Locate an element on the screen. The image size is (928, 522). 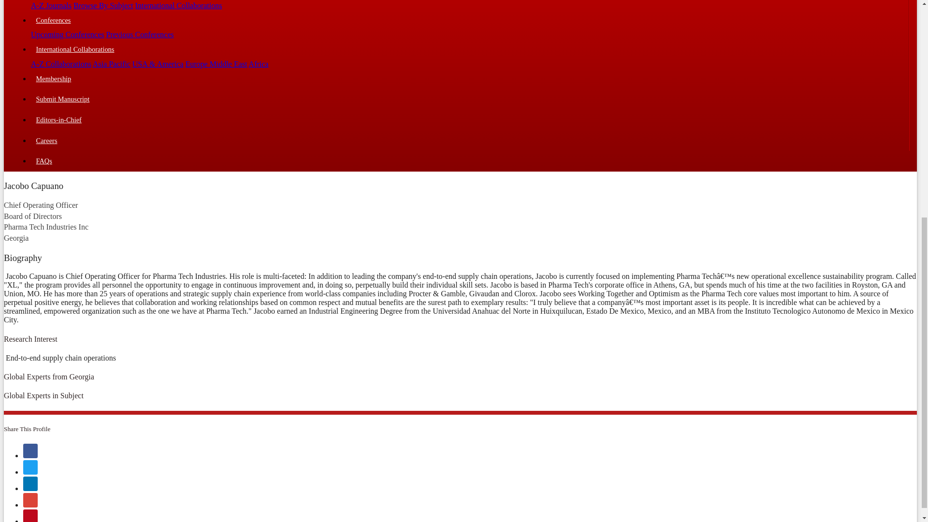
International Collaborations is located at coordinates (469, 49).